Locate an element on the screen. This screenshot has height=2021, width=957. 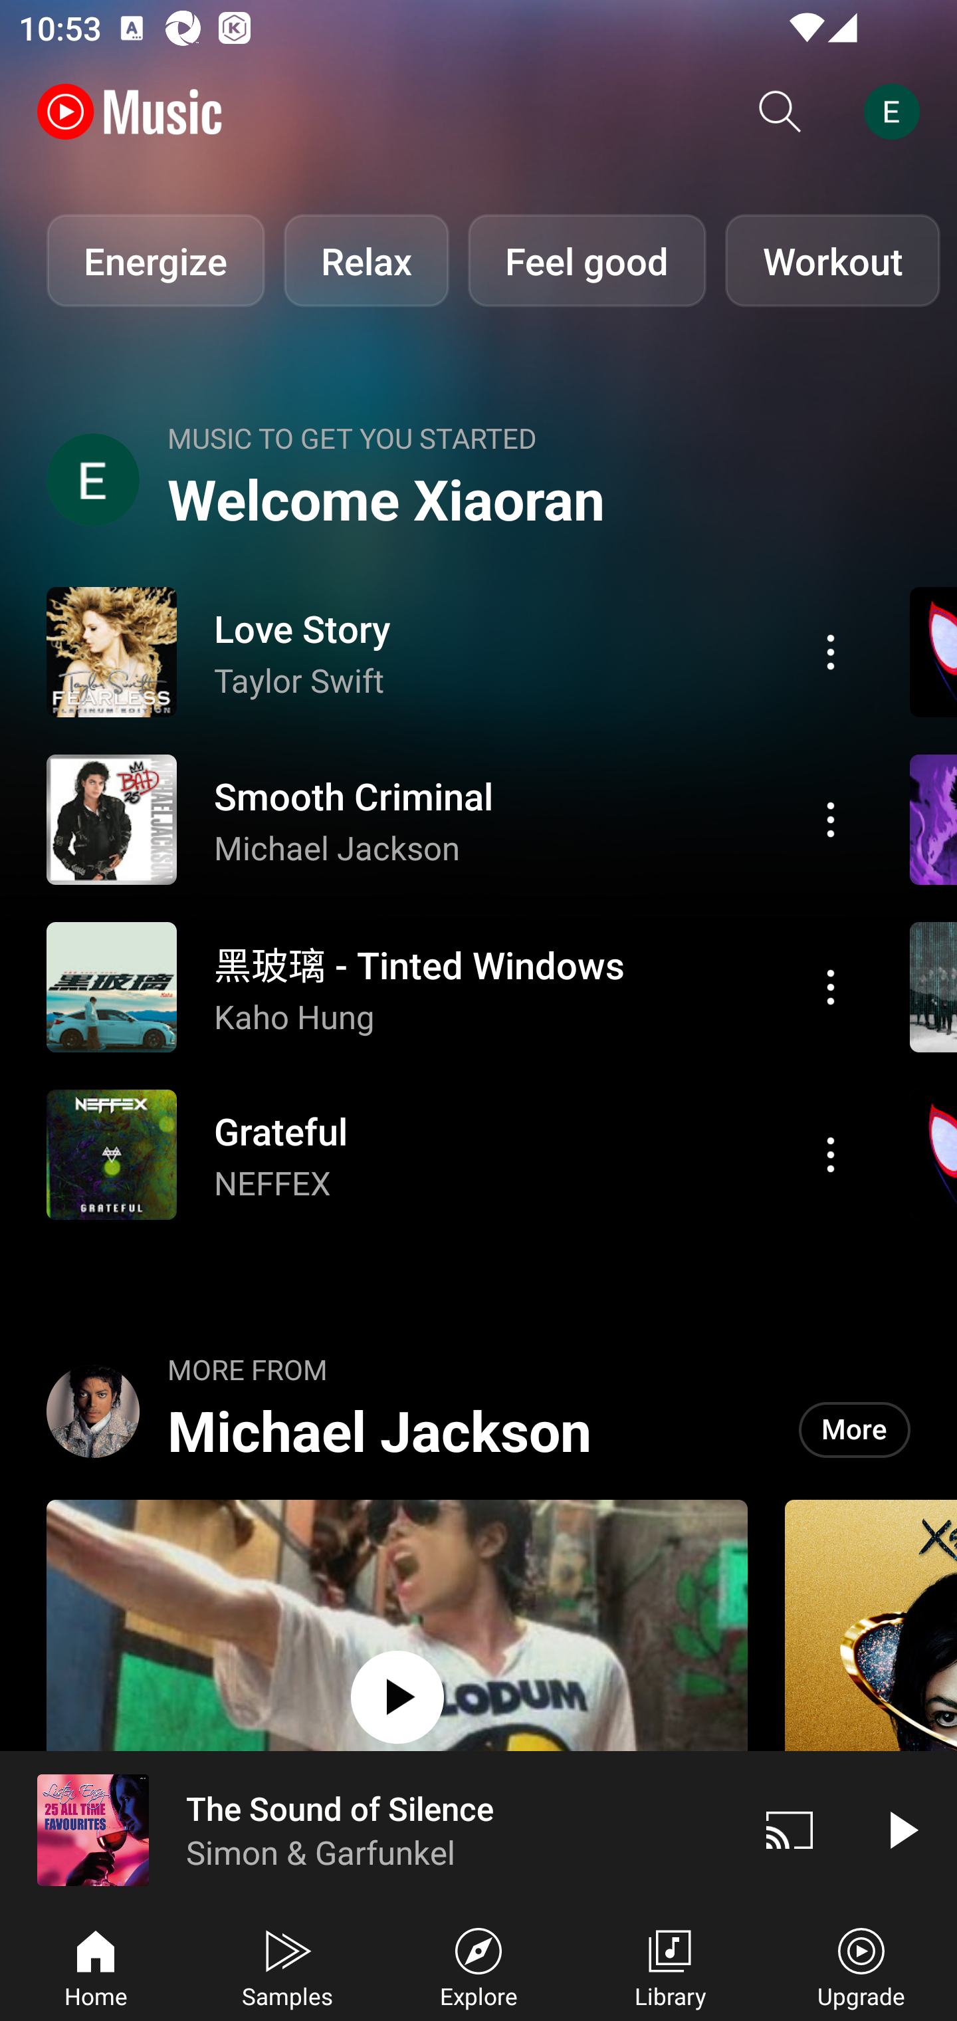
Action menu is located at coordinates (450, 819).